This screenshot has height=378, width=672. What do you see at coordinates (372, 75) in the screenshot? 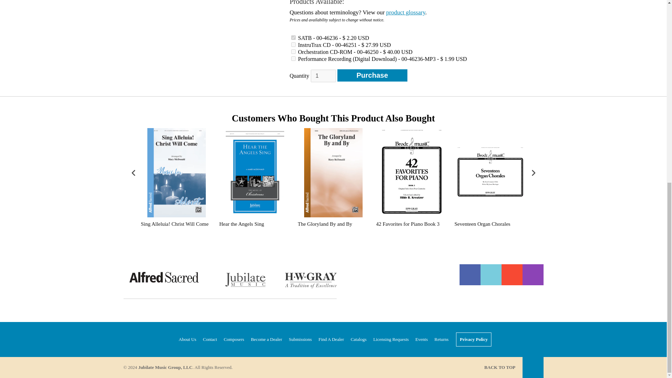
I see `Purchase` at bounding box center [372, 75].